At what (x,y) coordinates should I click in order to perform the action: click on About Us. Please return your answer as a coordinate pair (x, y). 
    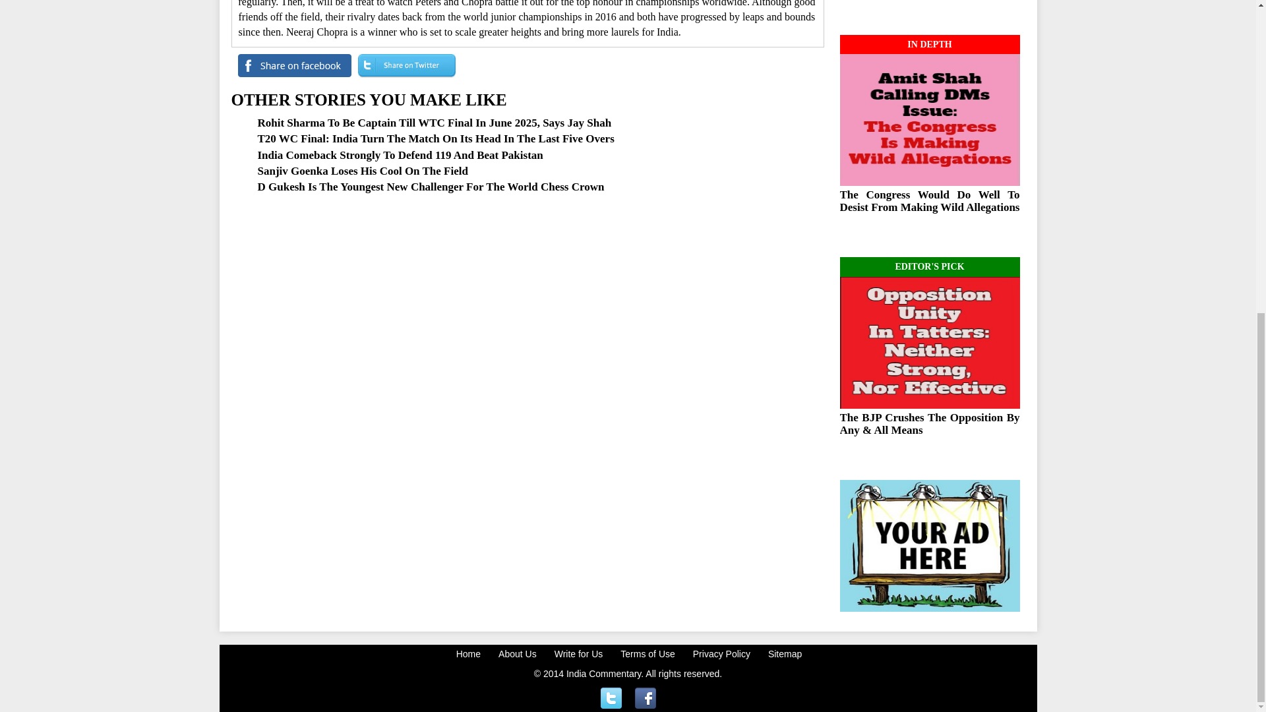
    Looking at the image, I should click on (520, 654).